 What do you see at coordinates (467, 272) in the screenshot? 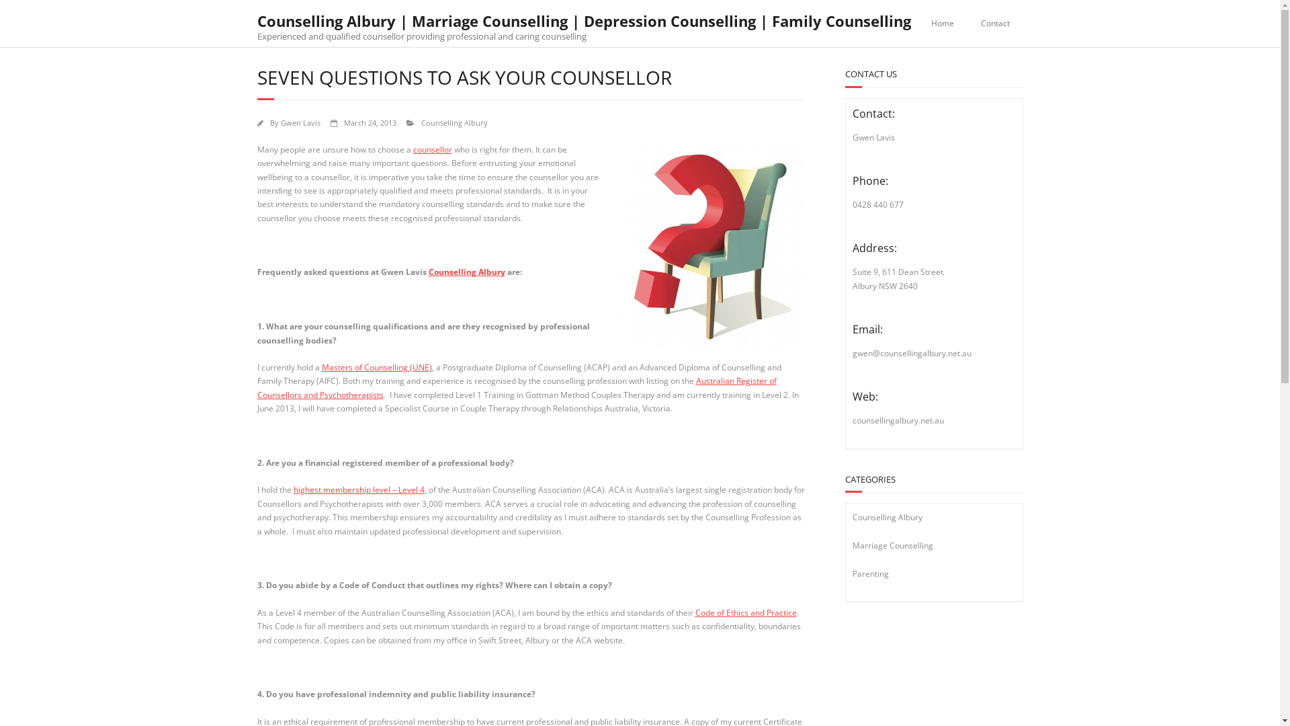
I see `Counselling Albury` at bounding box center [467, 272].